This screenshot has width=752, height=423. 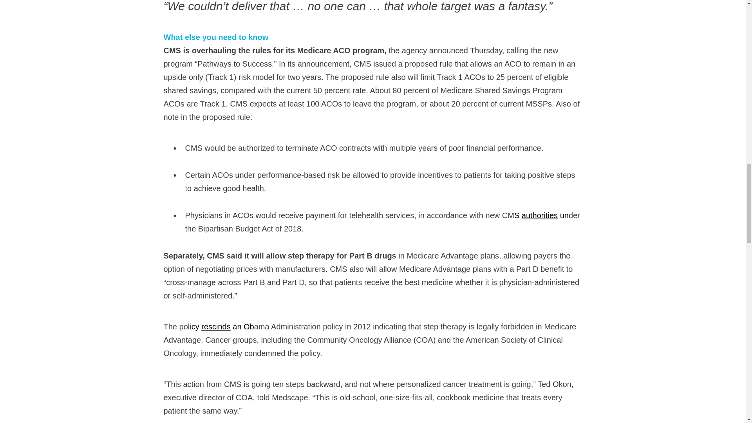 I want to click on authorities, so click(x=540, y=215).